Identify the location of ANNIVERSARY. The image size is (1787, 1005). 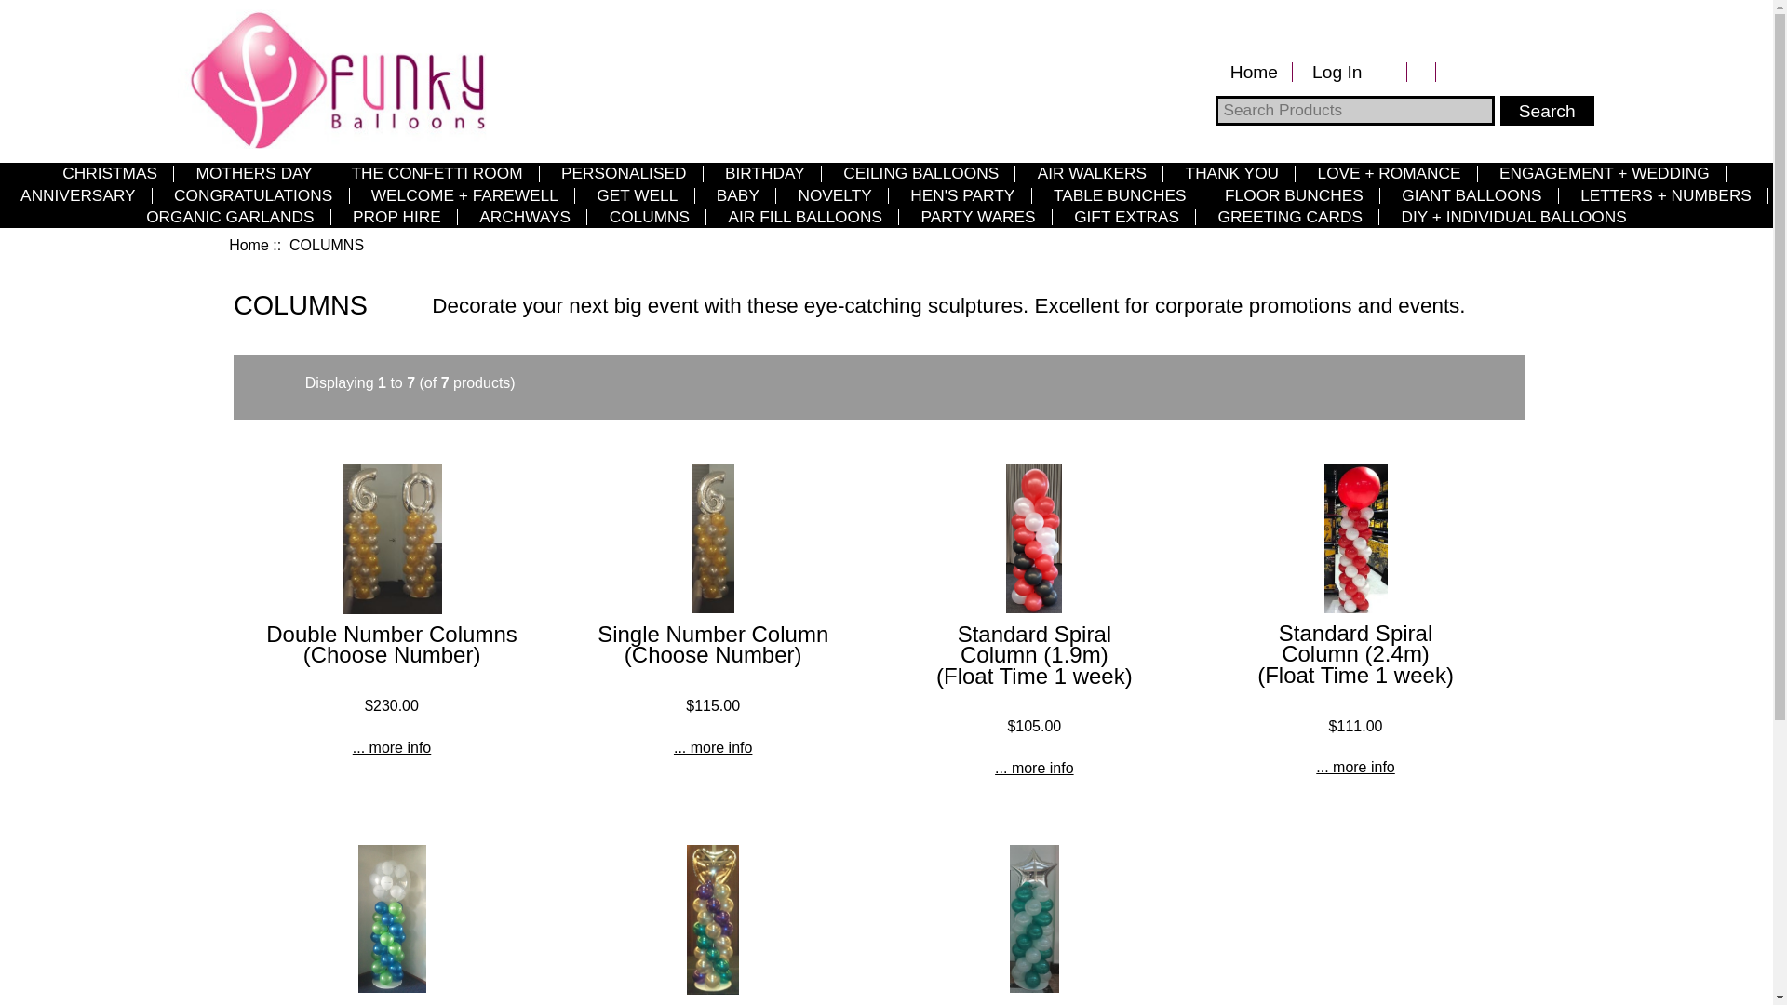
(78, 195).